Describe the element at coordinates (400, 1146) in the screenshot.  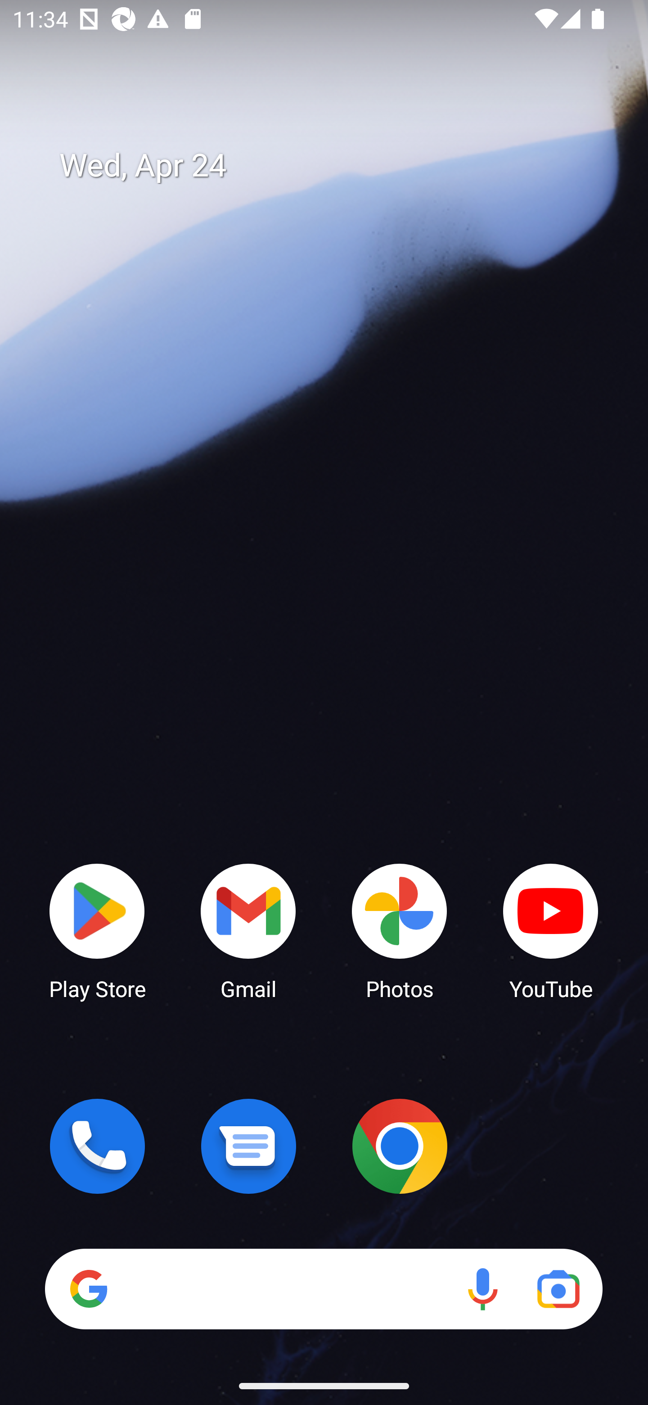
I see `Chrome` at that location.